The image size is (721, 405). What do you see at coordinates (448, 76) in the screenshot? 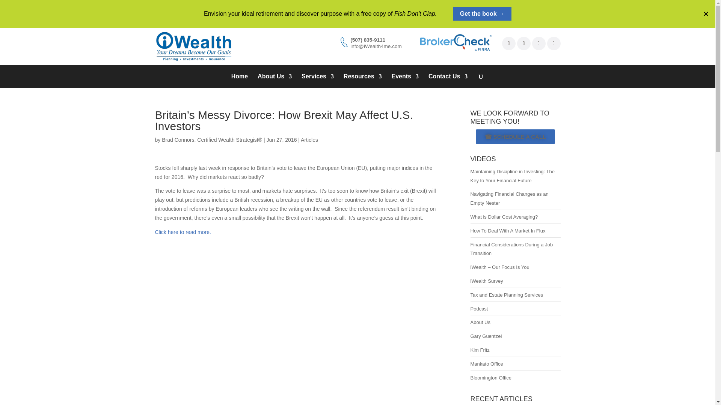
I see `Contact Us` at bounding box center [448, 76].